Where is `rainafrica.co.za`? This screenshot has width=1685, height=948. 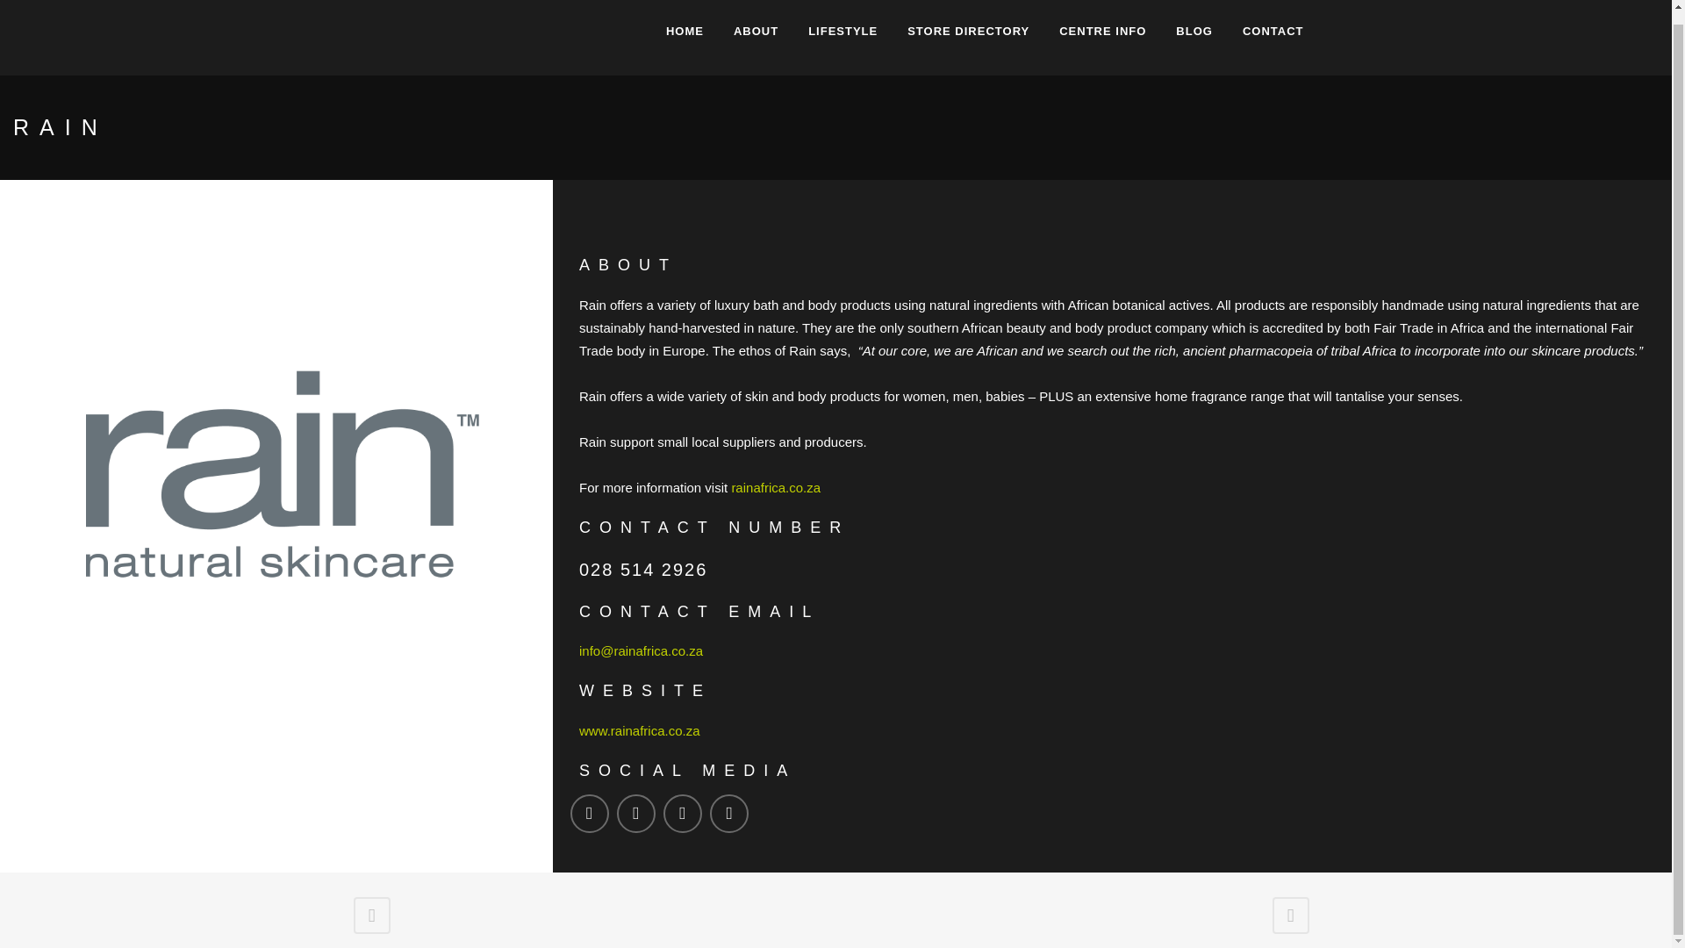 rainafrica.co.za is located at coordinates (776, 486).